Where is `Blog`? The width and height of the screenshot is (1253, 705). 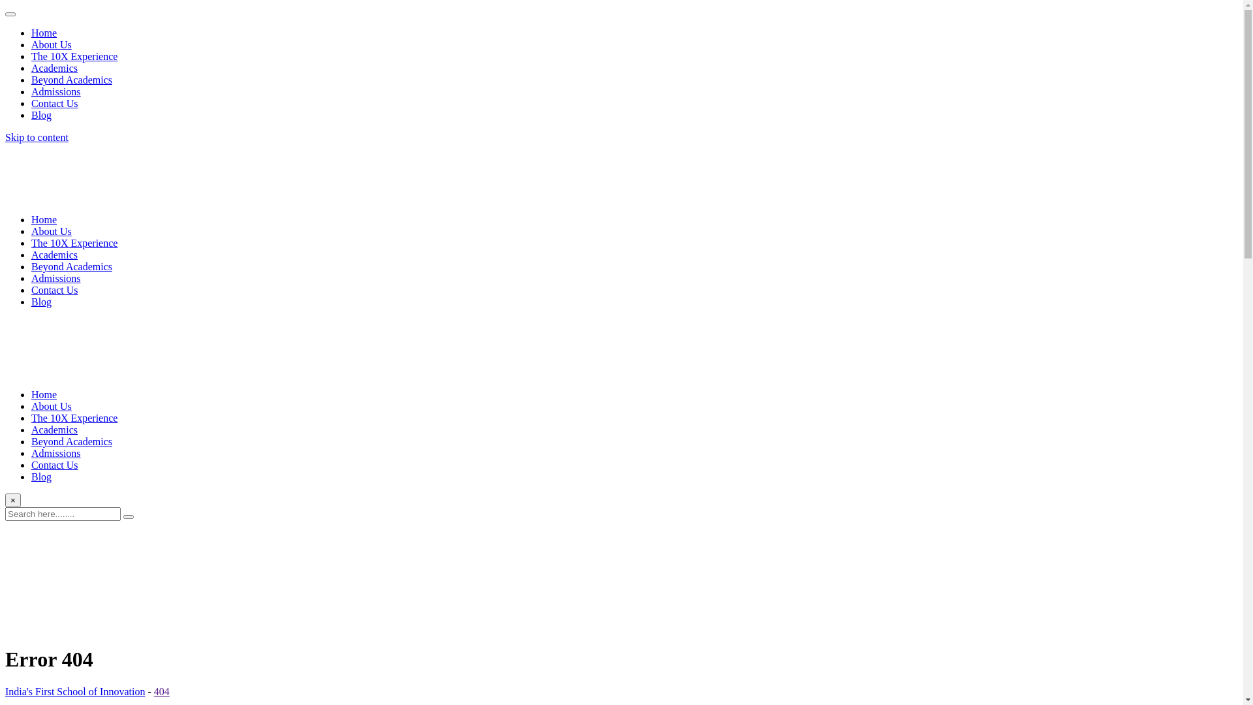 Blog is located at coordinates (42, 477).